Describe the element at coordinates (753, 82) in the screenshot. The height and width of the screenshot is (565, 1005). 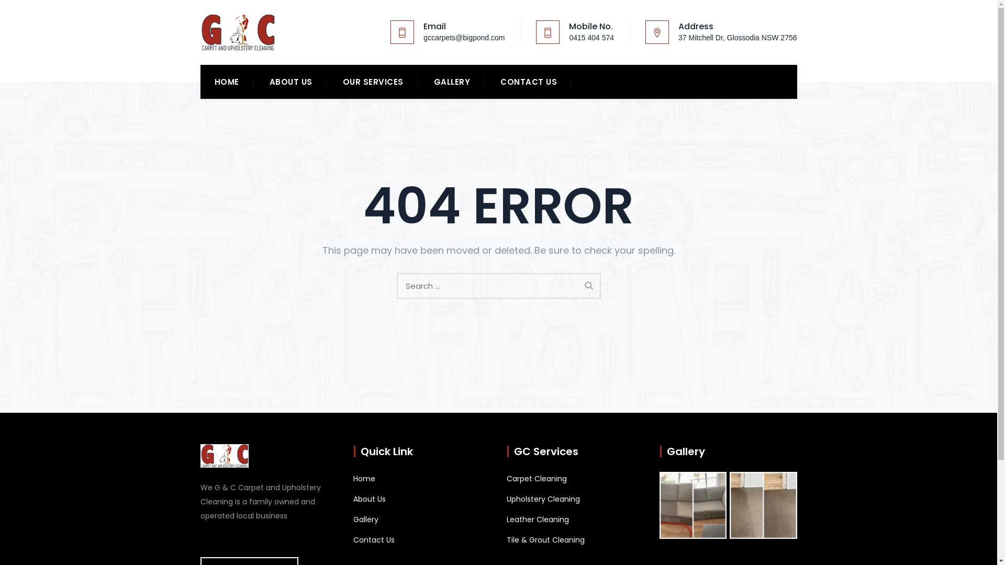
I see `Geat a Quote` at that location.